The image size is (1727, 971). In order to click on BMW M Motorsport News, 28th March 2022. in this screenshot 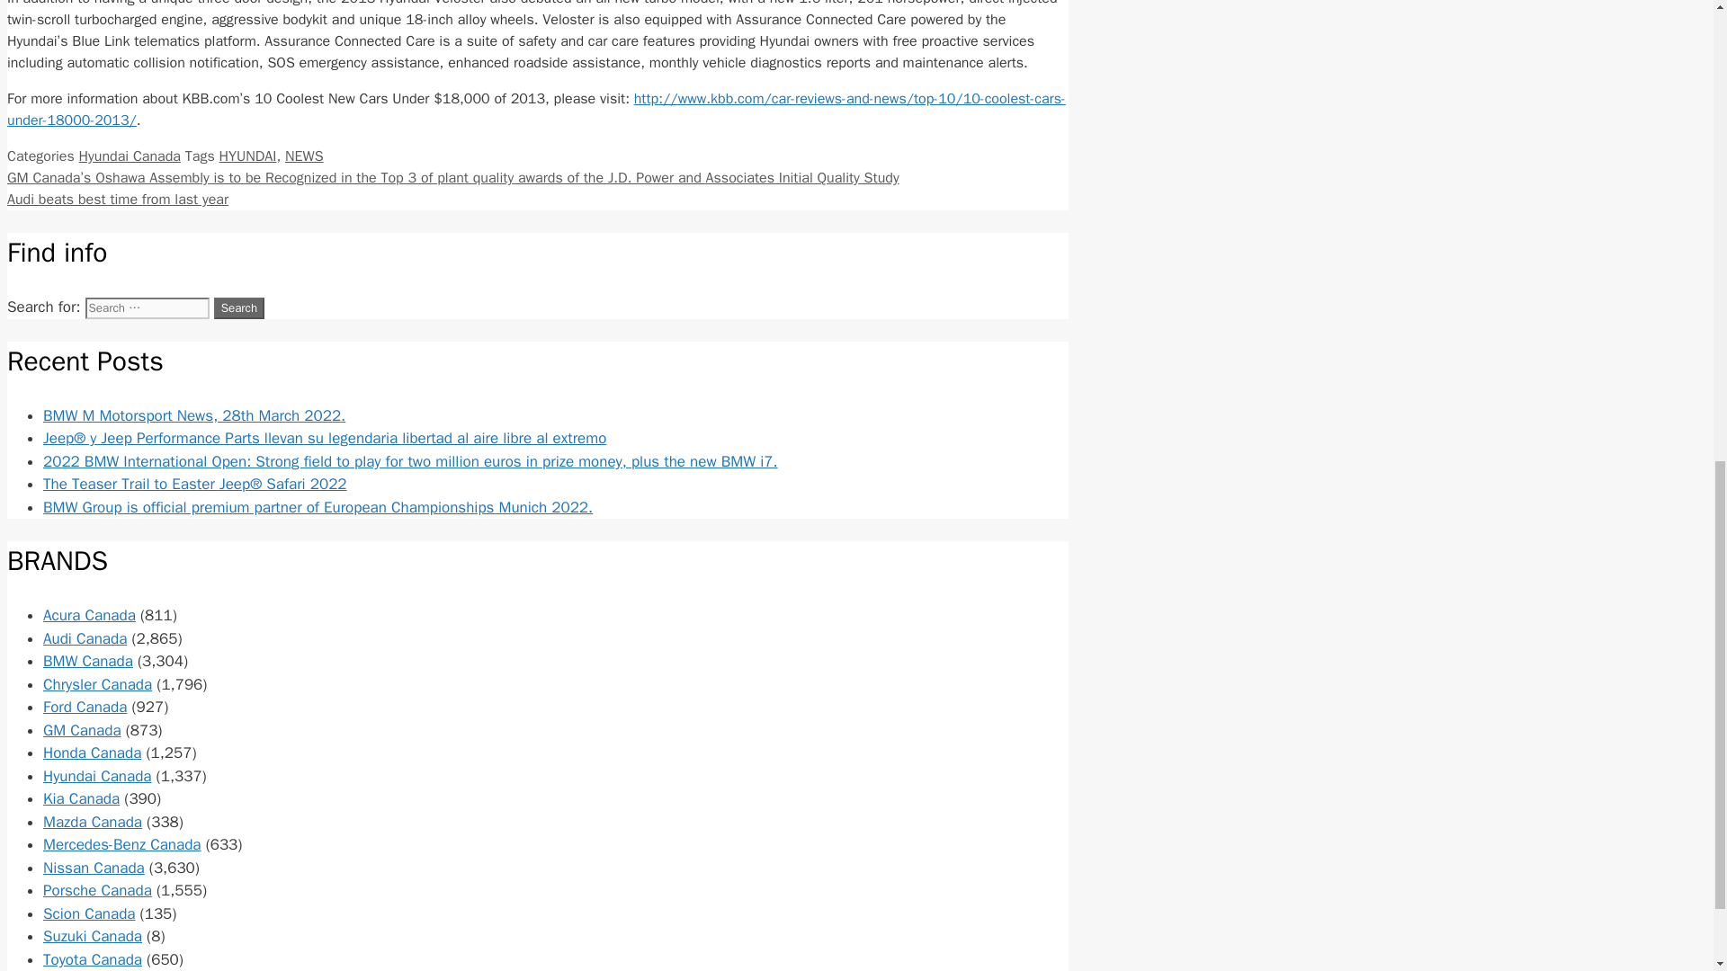, I will do `click(194, 415)`.